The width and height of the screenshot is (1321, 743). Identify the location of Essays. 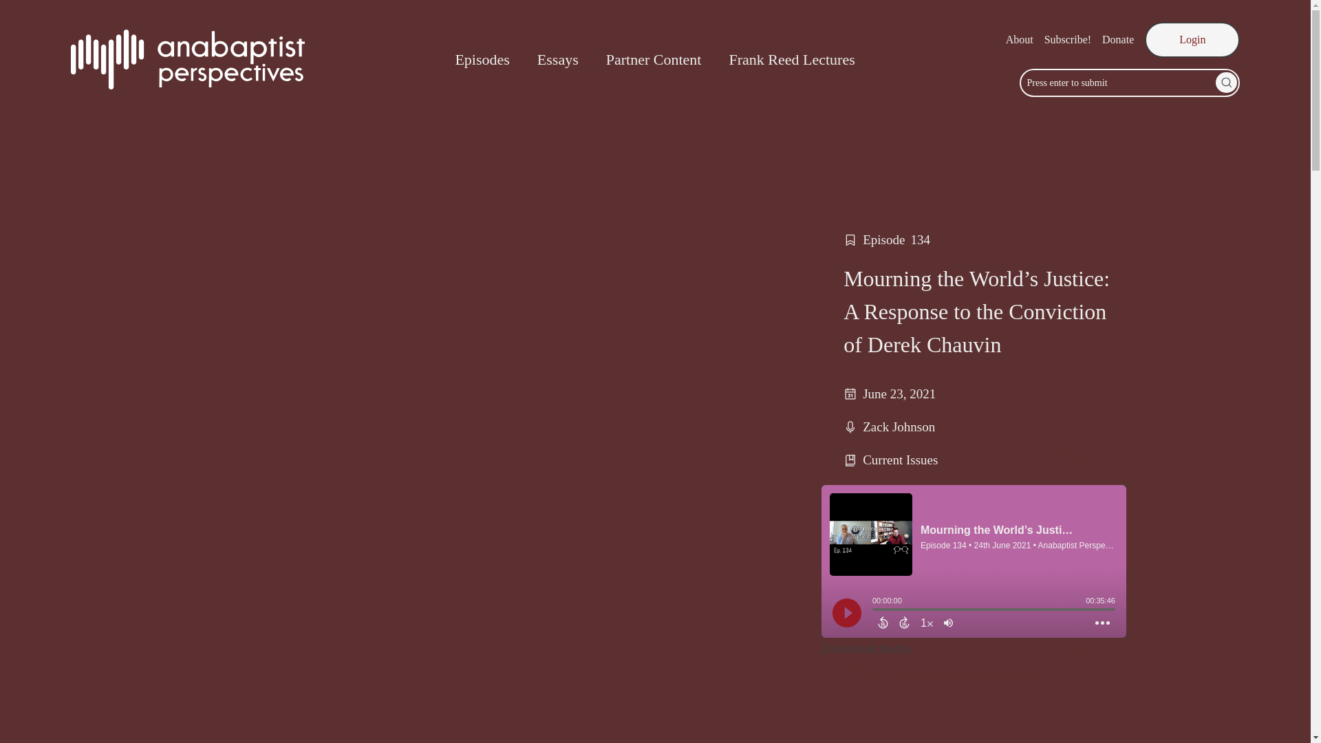
(557, 59).